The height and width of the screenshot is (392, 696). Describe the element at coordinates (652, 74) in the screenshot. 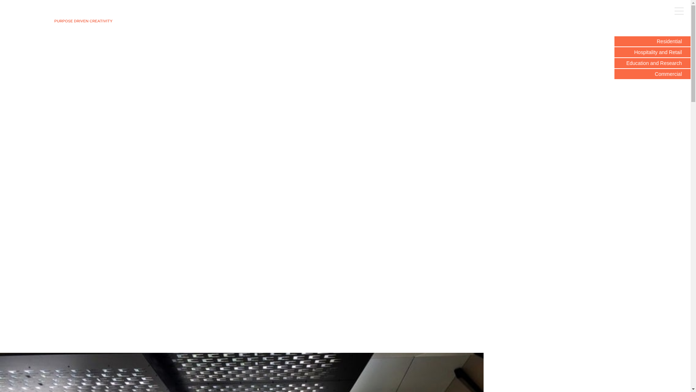

I see `Commercial` at that location.